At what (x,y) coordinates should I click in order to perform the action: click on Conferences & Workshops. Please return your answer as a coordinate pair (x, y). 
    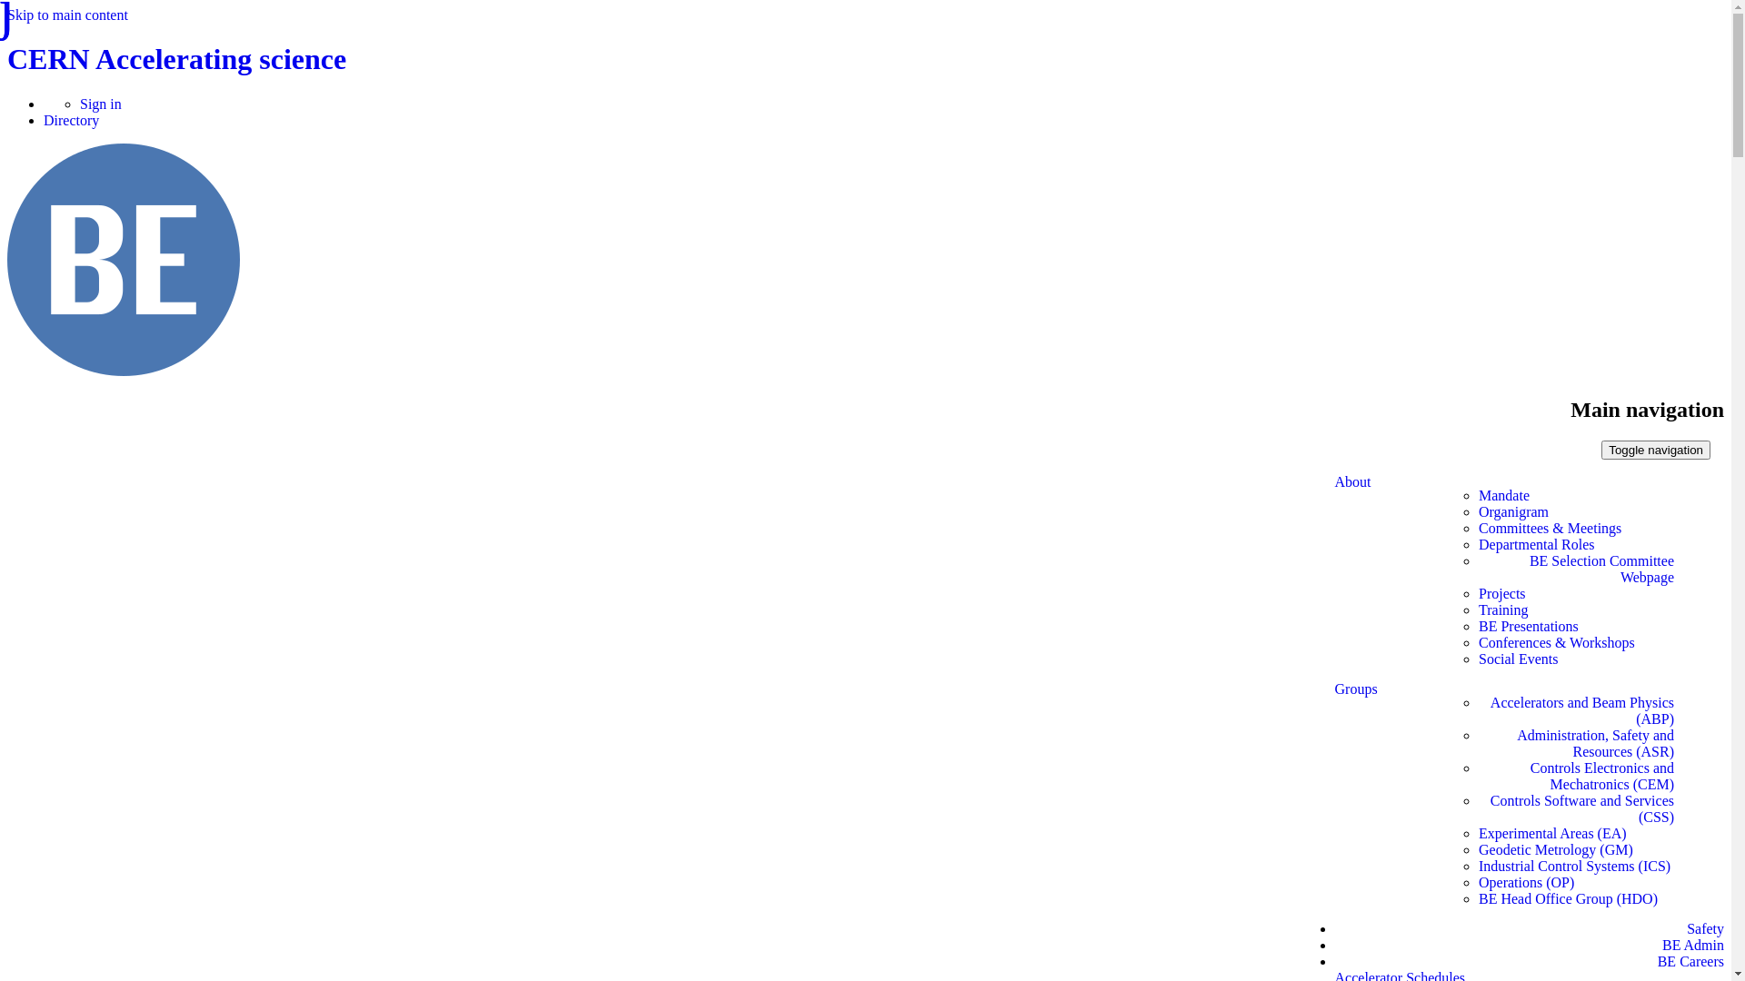
    Looking at the image, I should click on (1557, 643).